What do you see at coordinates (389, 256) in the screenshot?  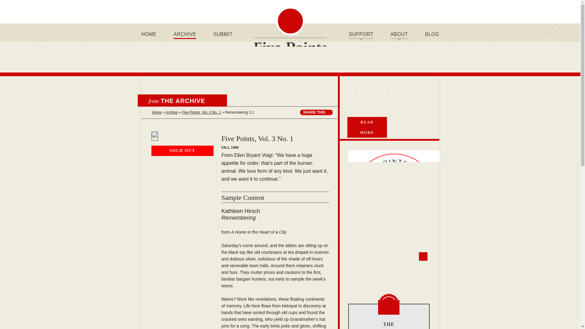 I see `Search our site...` at bounding box center [389, 256].